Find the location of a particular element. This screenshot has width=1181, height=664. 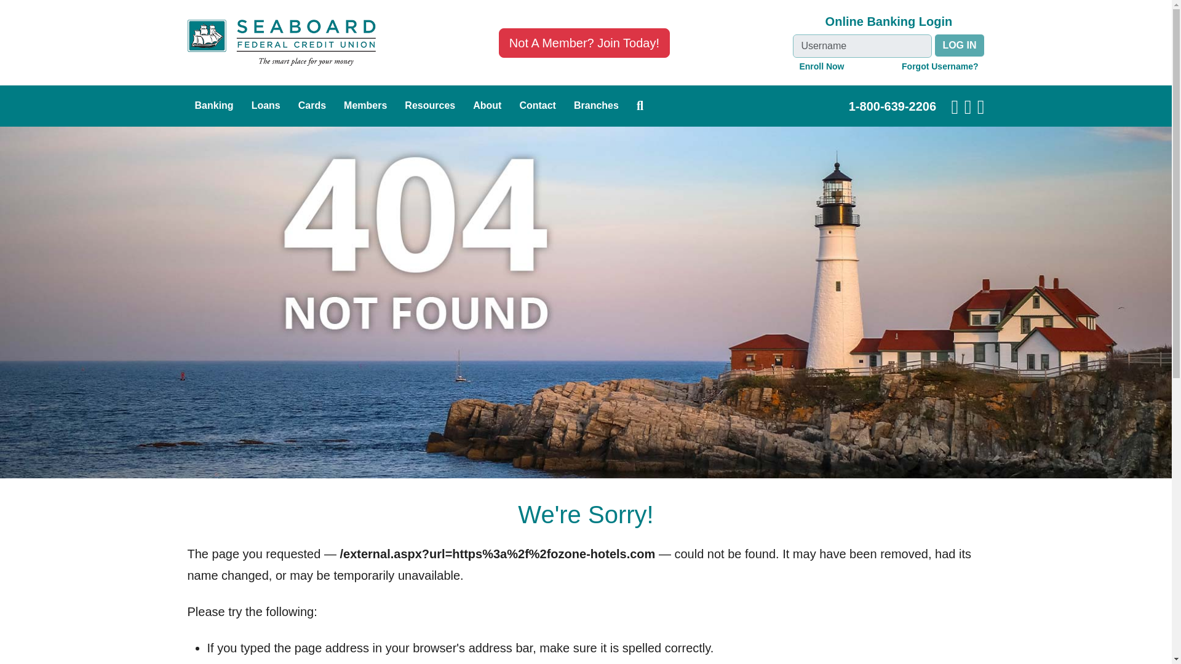

Members is located at coordinates (365, 106).